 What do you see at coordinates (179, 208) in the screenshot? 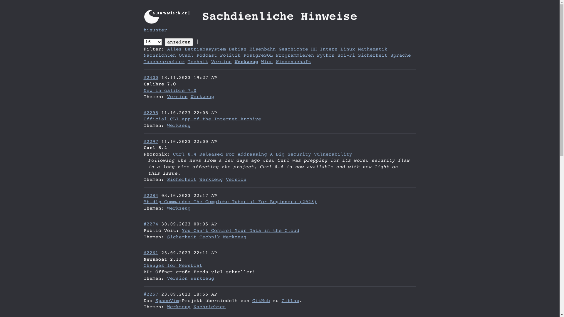
I see `Werkzeug` at bounding box center [179, 208].